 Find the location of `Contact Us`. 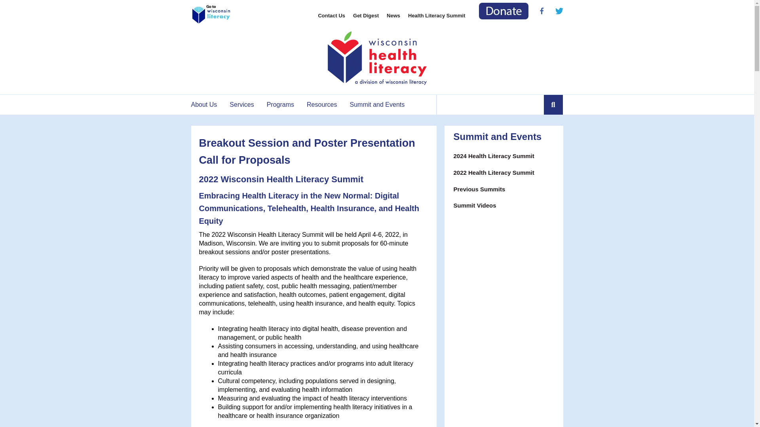

Contact Us is located at coordinates (331, 15).